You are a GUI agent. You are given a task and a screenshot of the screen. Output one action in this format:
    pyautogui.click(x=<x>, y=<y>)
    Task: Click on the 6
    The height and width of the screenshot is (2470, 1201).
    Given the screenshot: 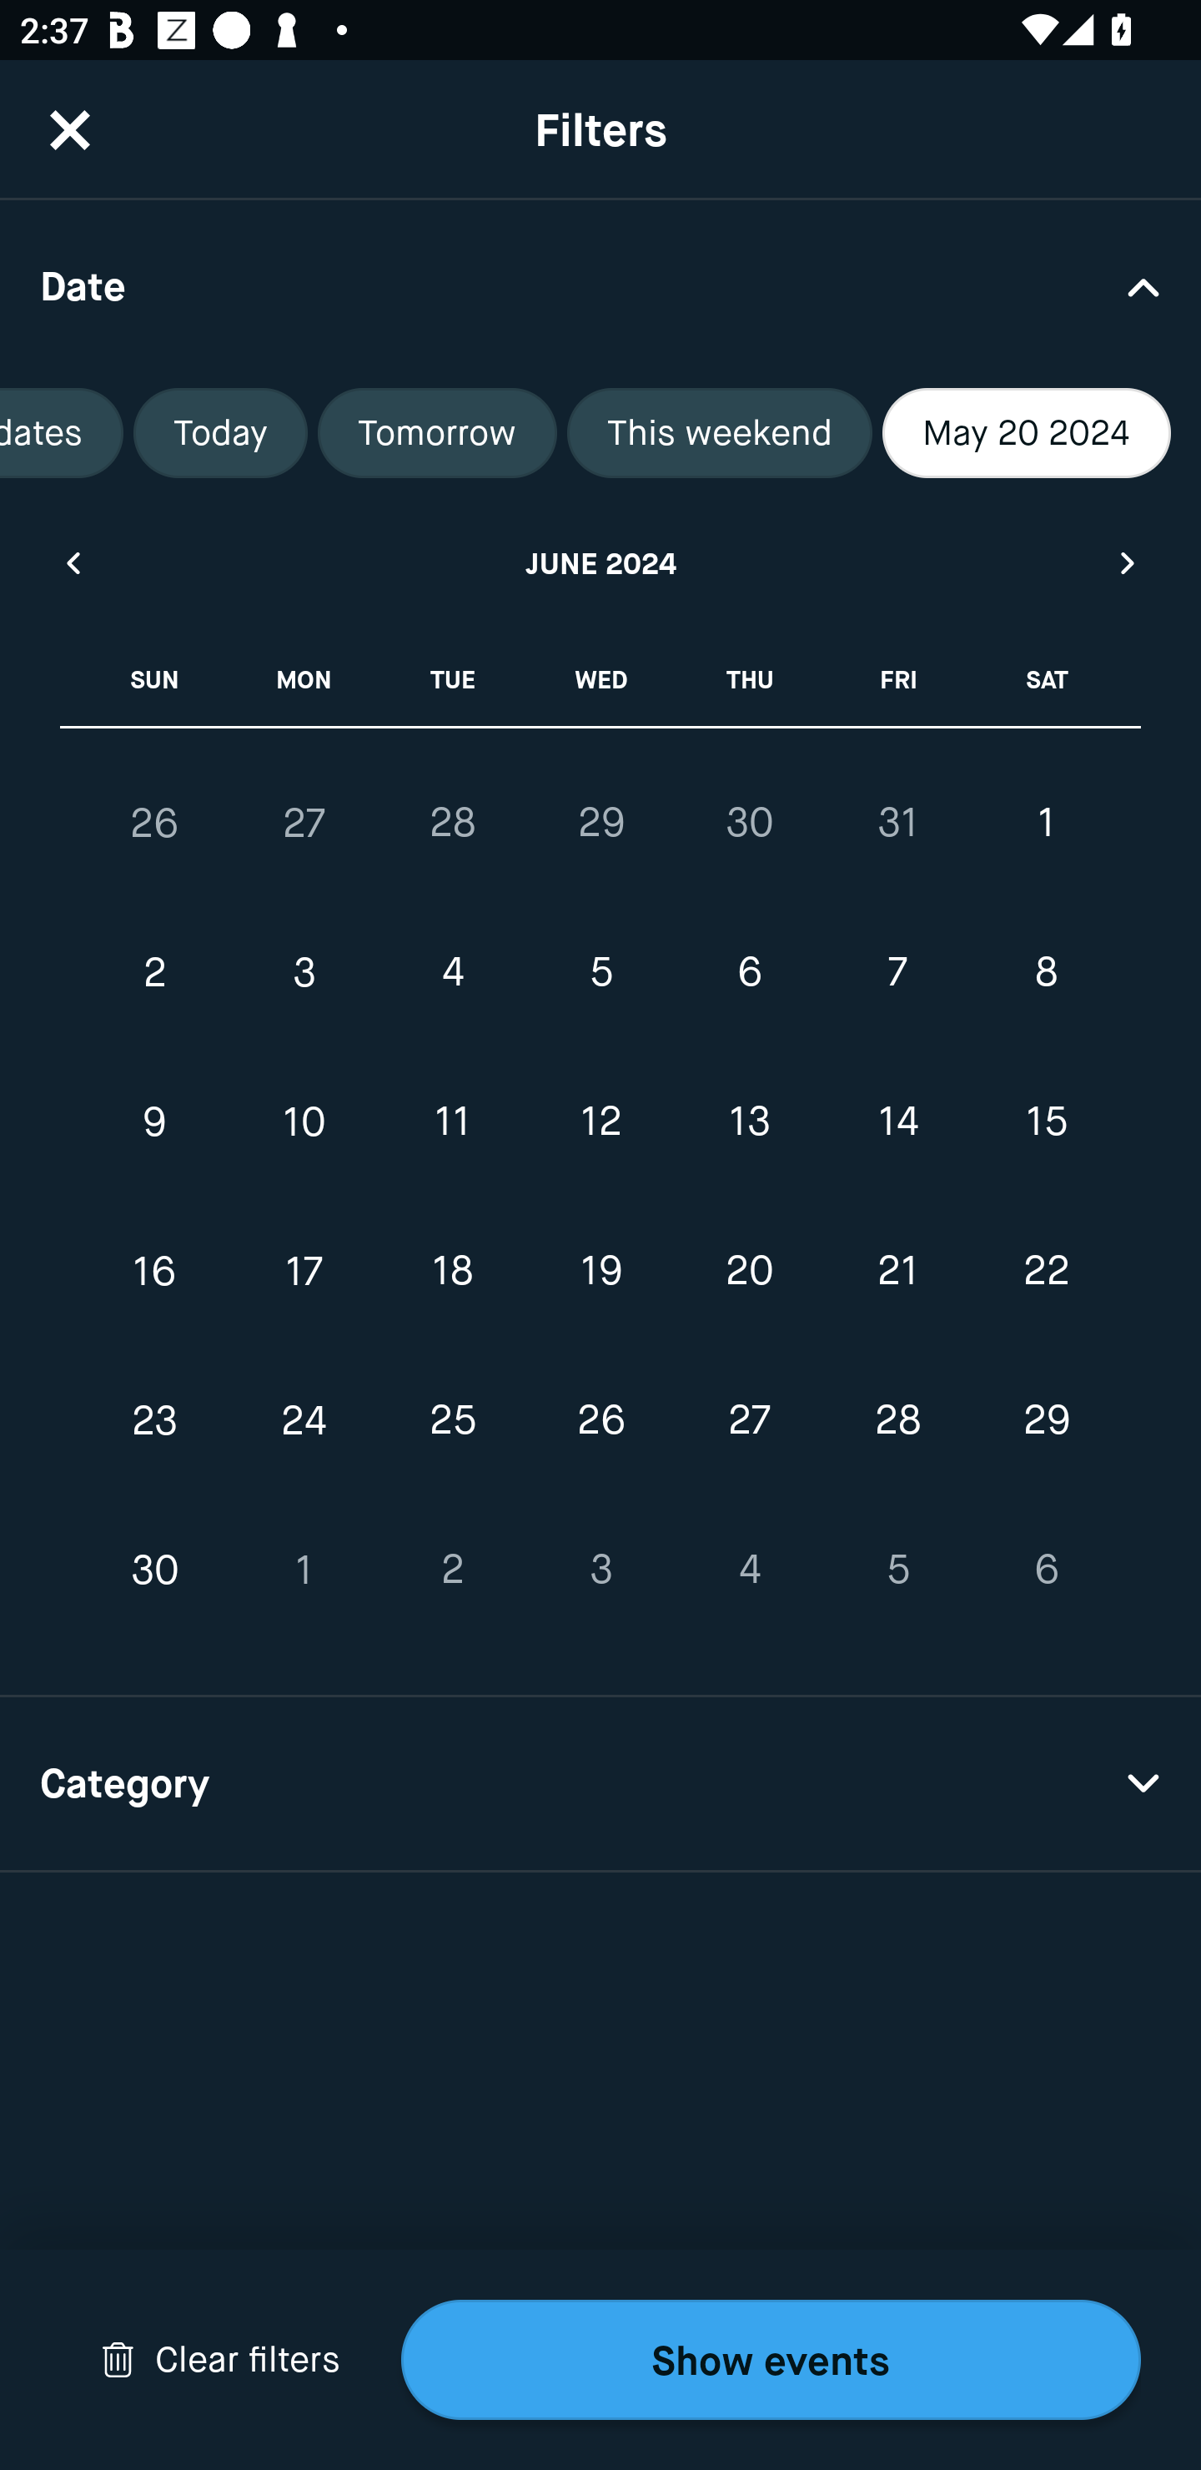 What is the action you would take?
    pyautogui.click(x=1046, y=1569)
    